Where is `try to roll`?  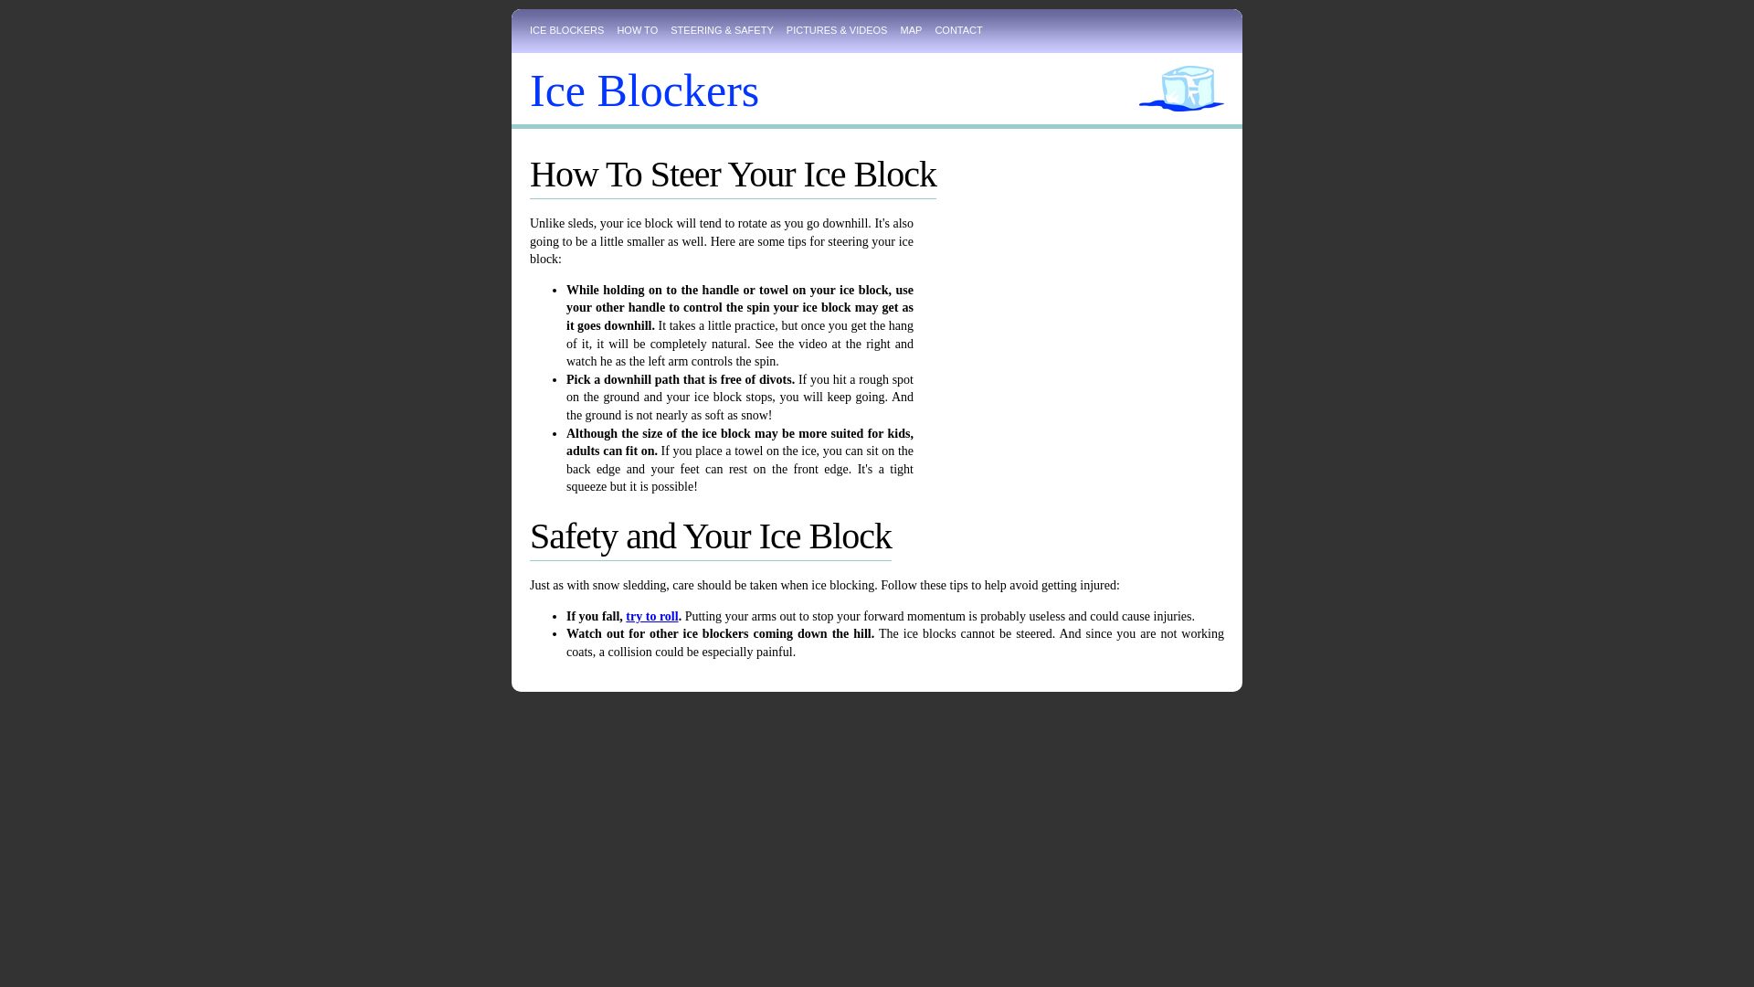
try to roll is located at coordinates (651, 616).